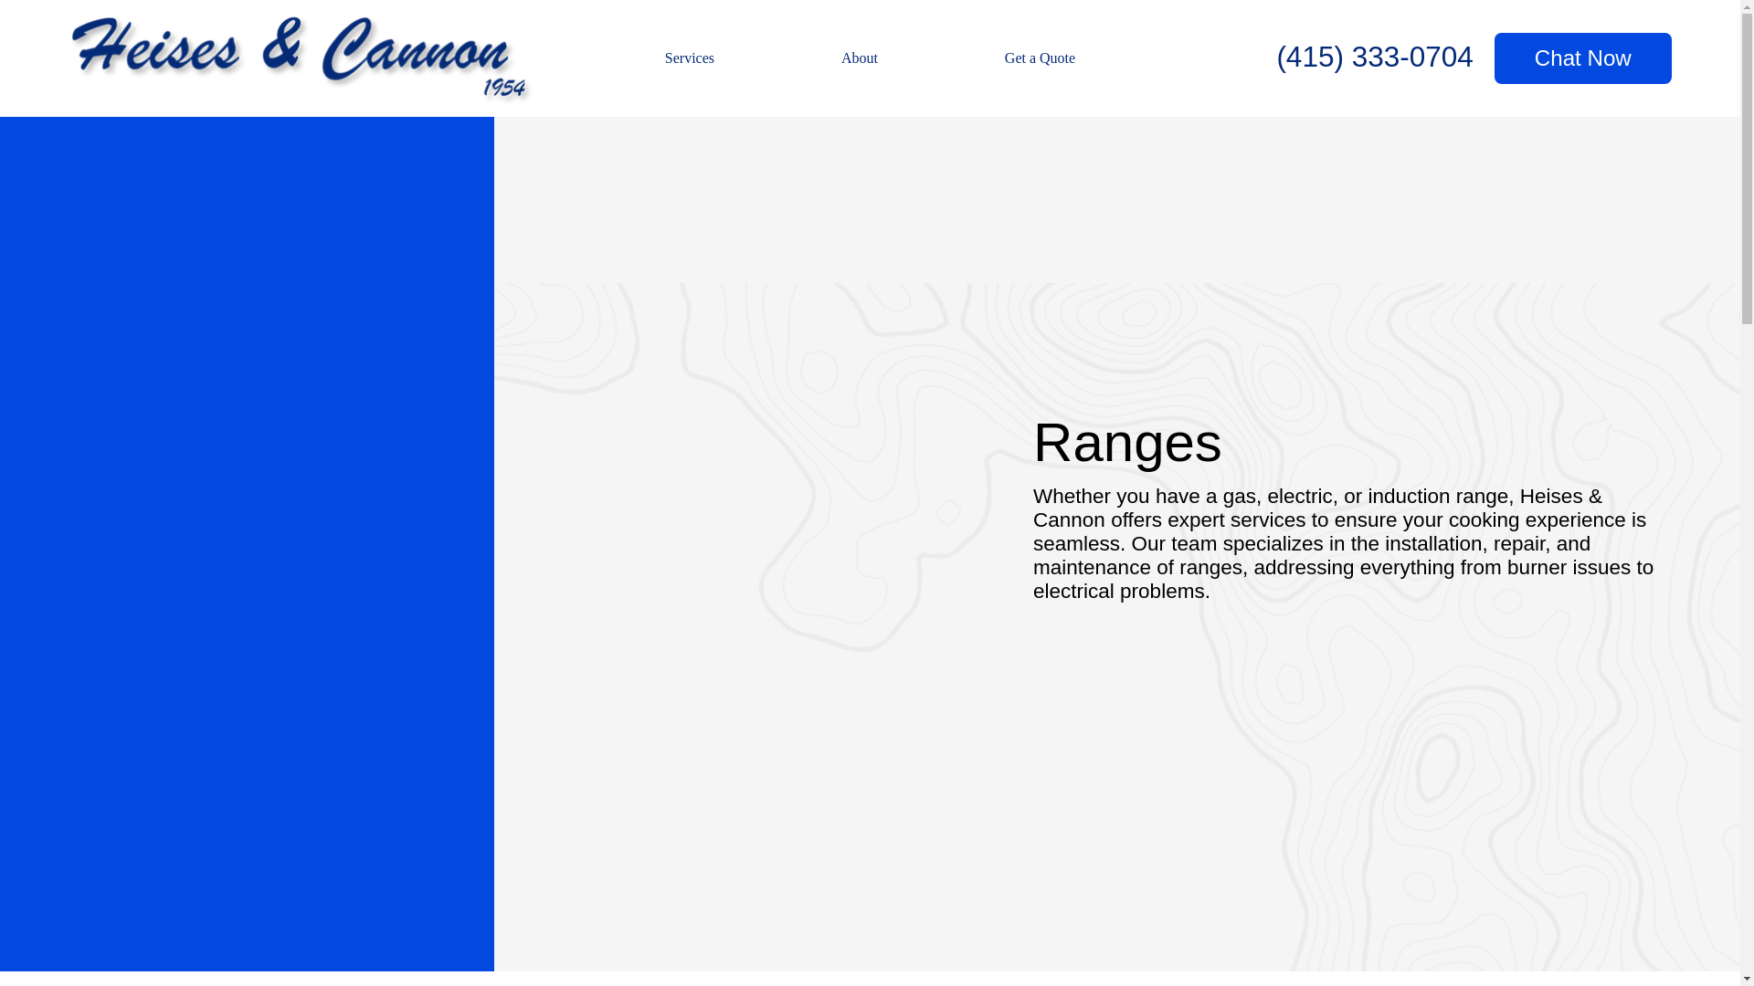  What do you see at coordinates (1040, 58) in the screenshot?
I see `Get a Quote` at bounding box center [1040, 58].